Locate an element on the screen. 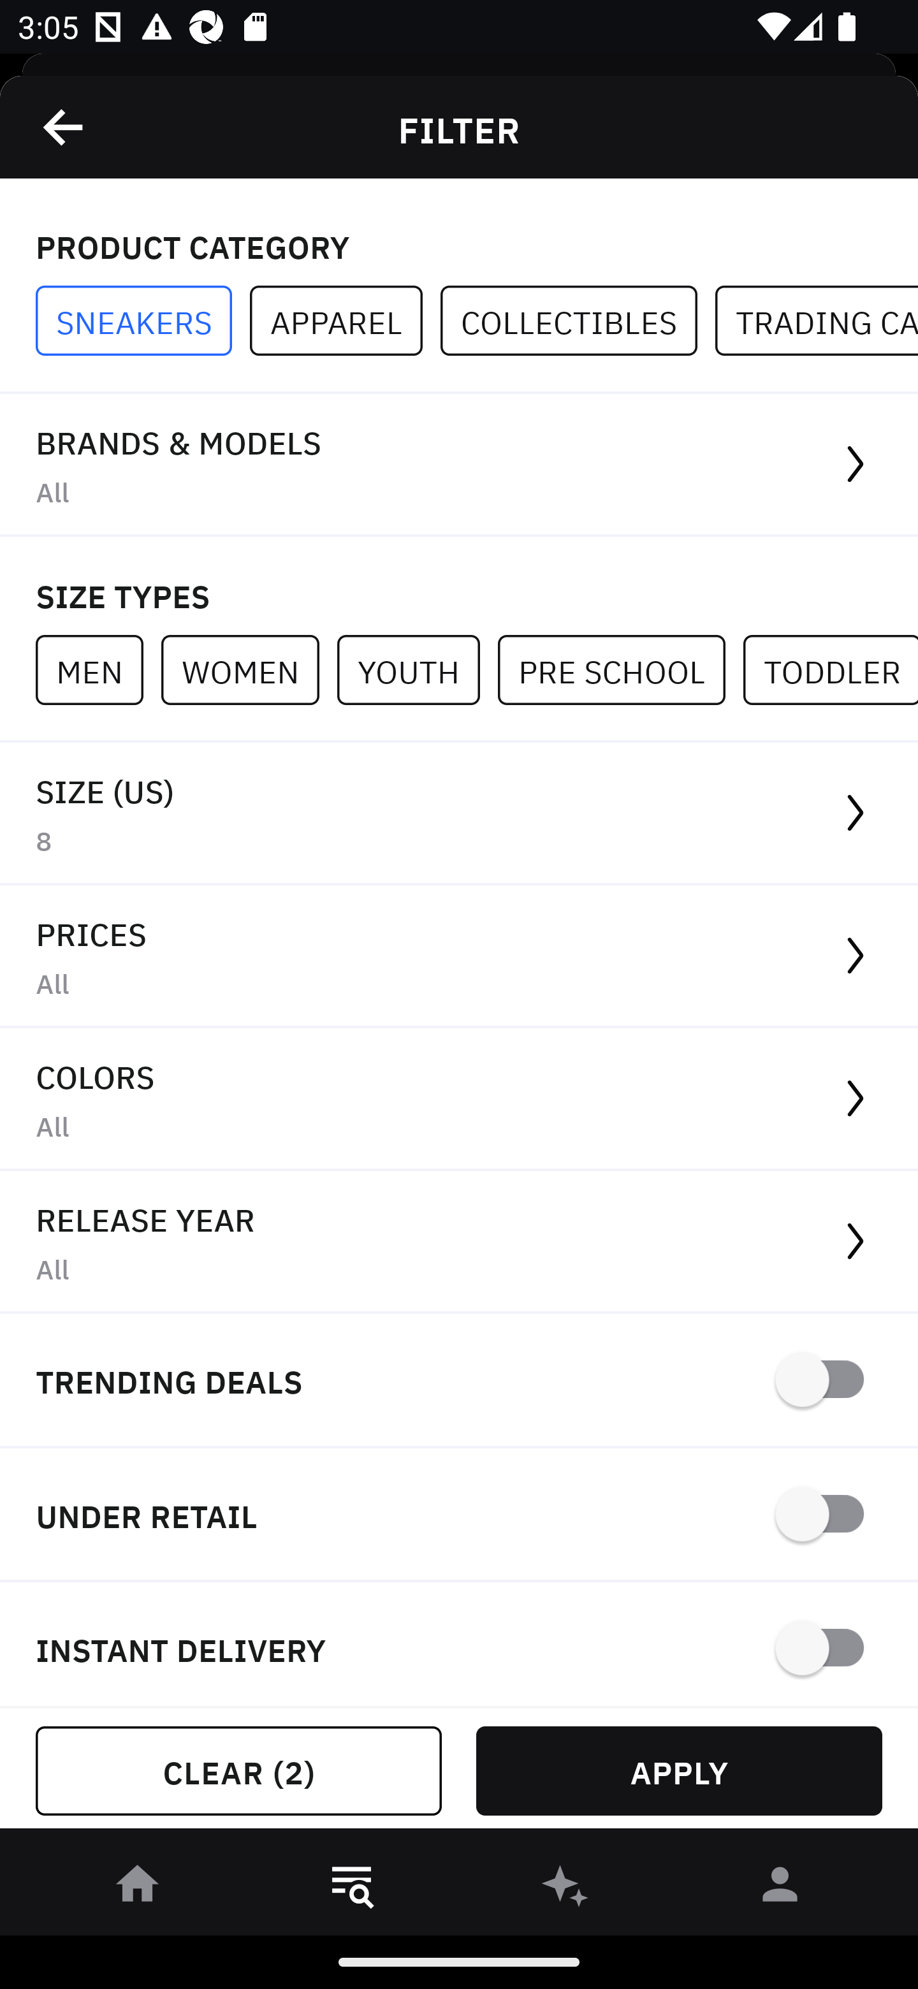  RELEASE YEAR All is located at coordinates (459, 1243).